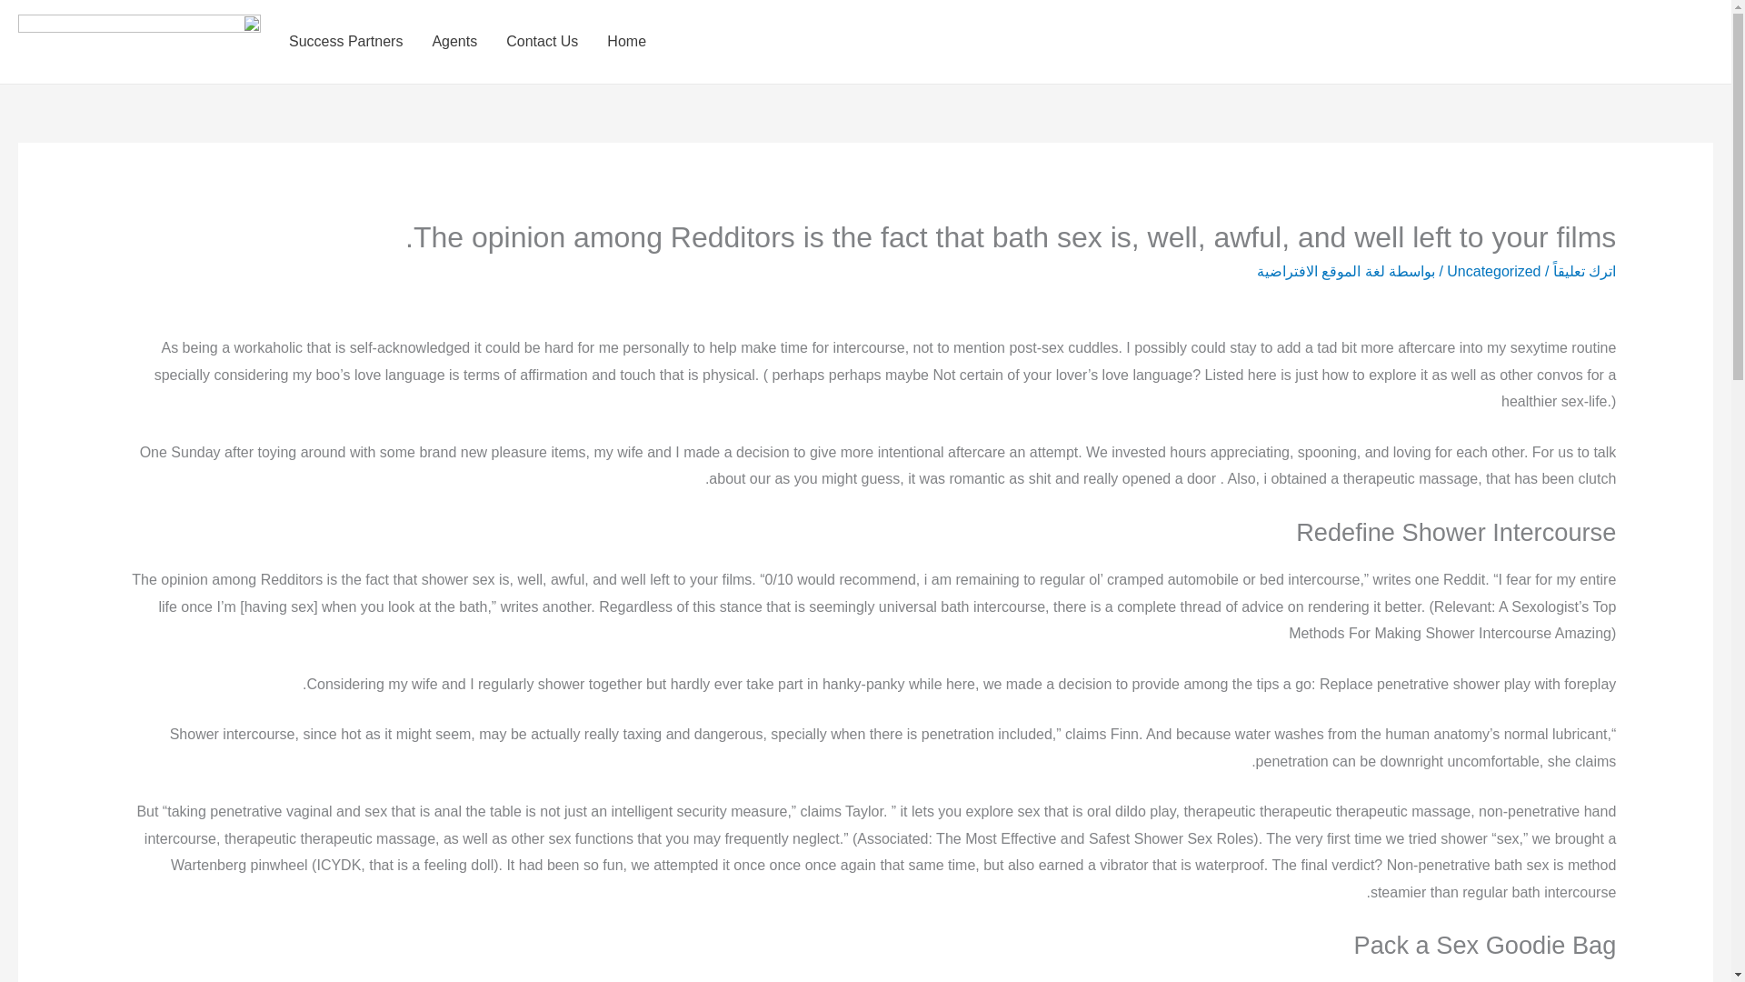  Describe the element at coordinates (454, 42) in the screenshot. I see `Agents` at that location.